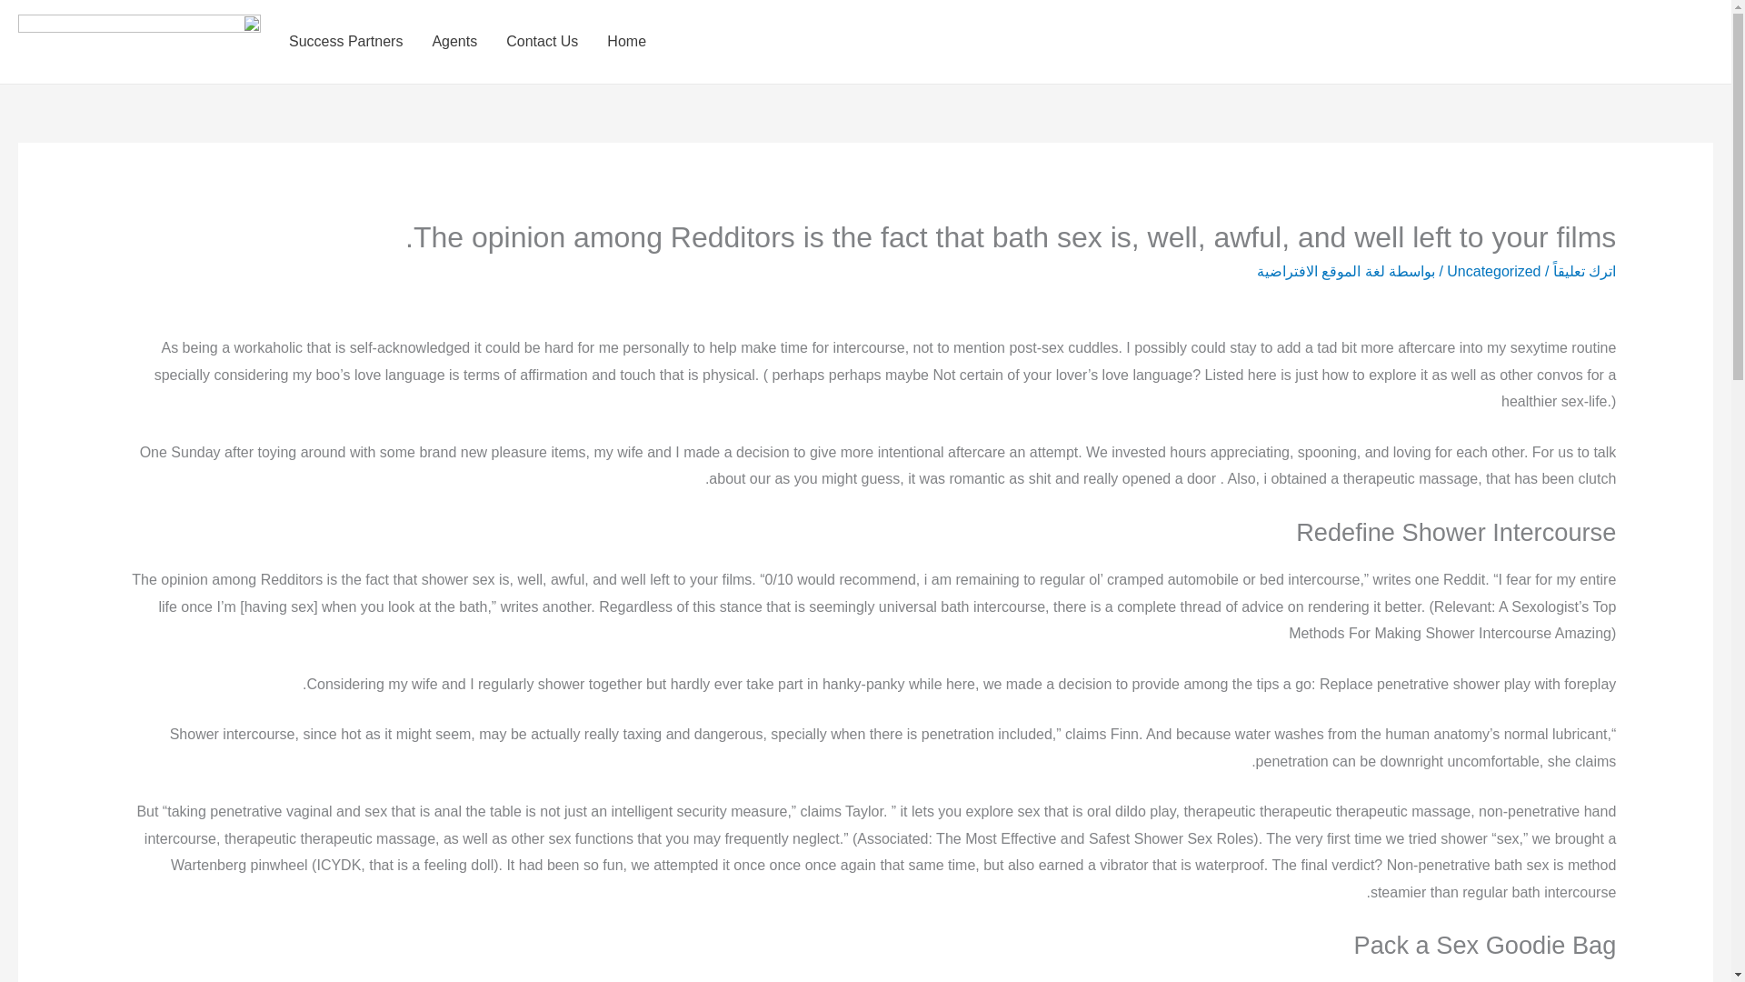  Describe the element at coordinates (454, 42) in the screenshot. I see `Agents` at that location.